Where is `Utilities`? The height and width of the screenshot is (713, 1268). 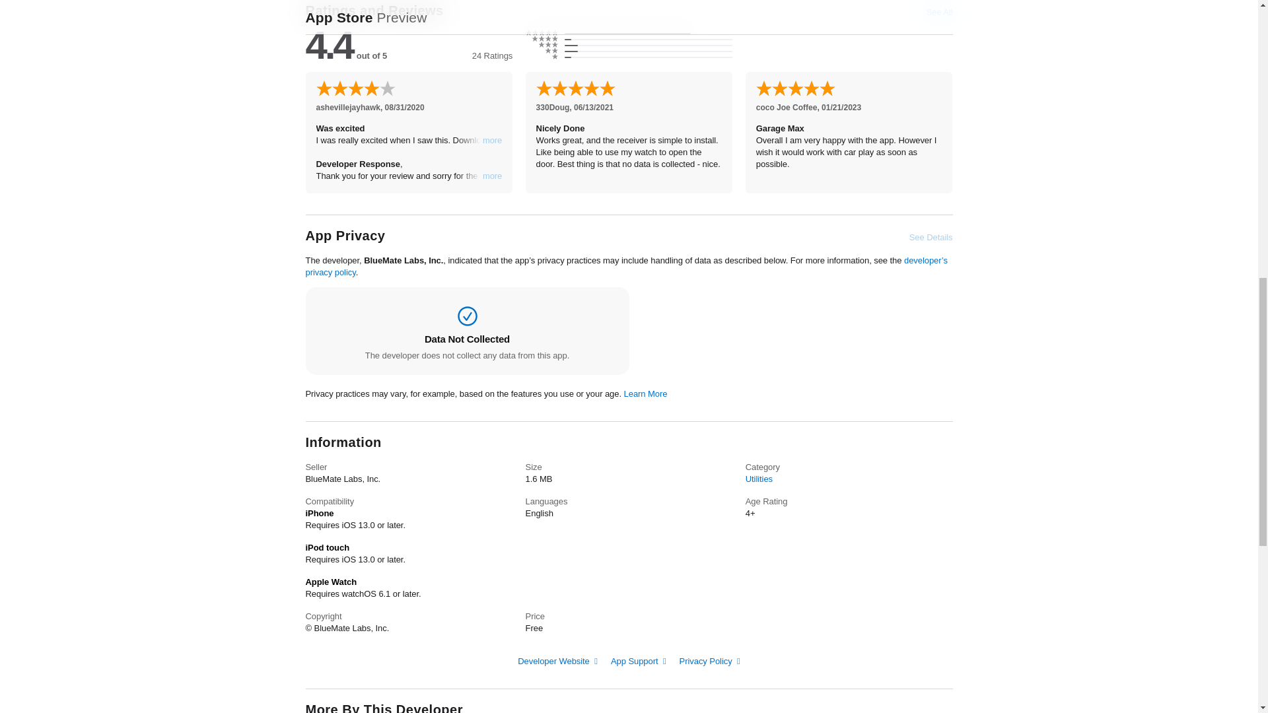
Utilities is located at coordinates (758, 479).